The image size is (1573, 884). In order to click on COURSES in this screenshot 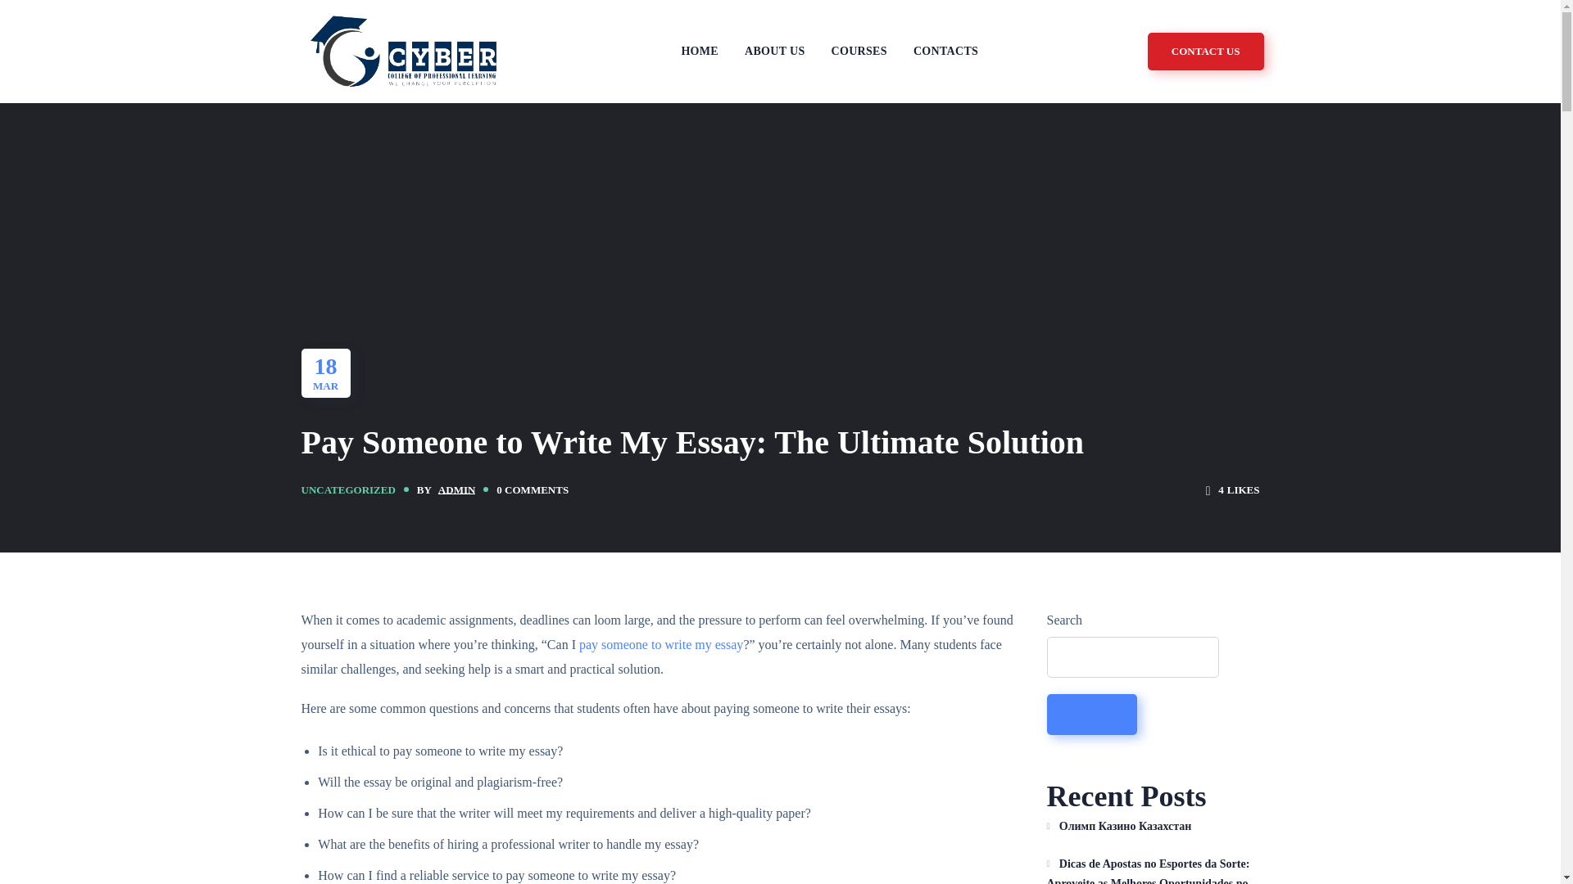, I will do `click(859, 52)`.